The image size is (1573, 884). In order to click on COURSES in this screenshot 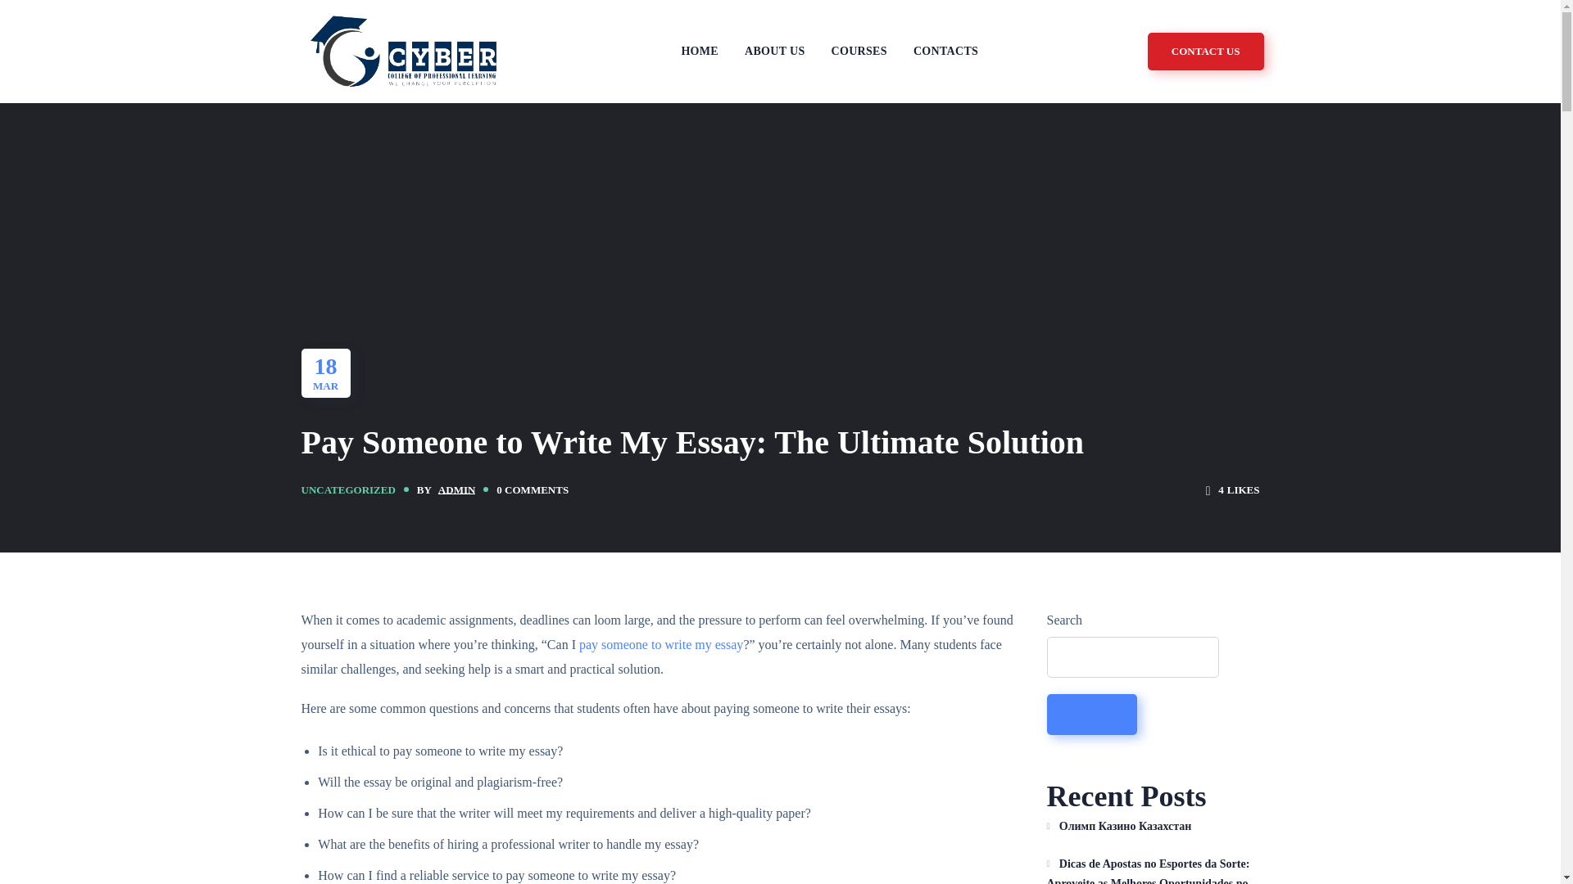, I will do `click(859, 52)`.